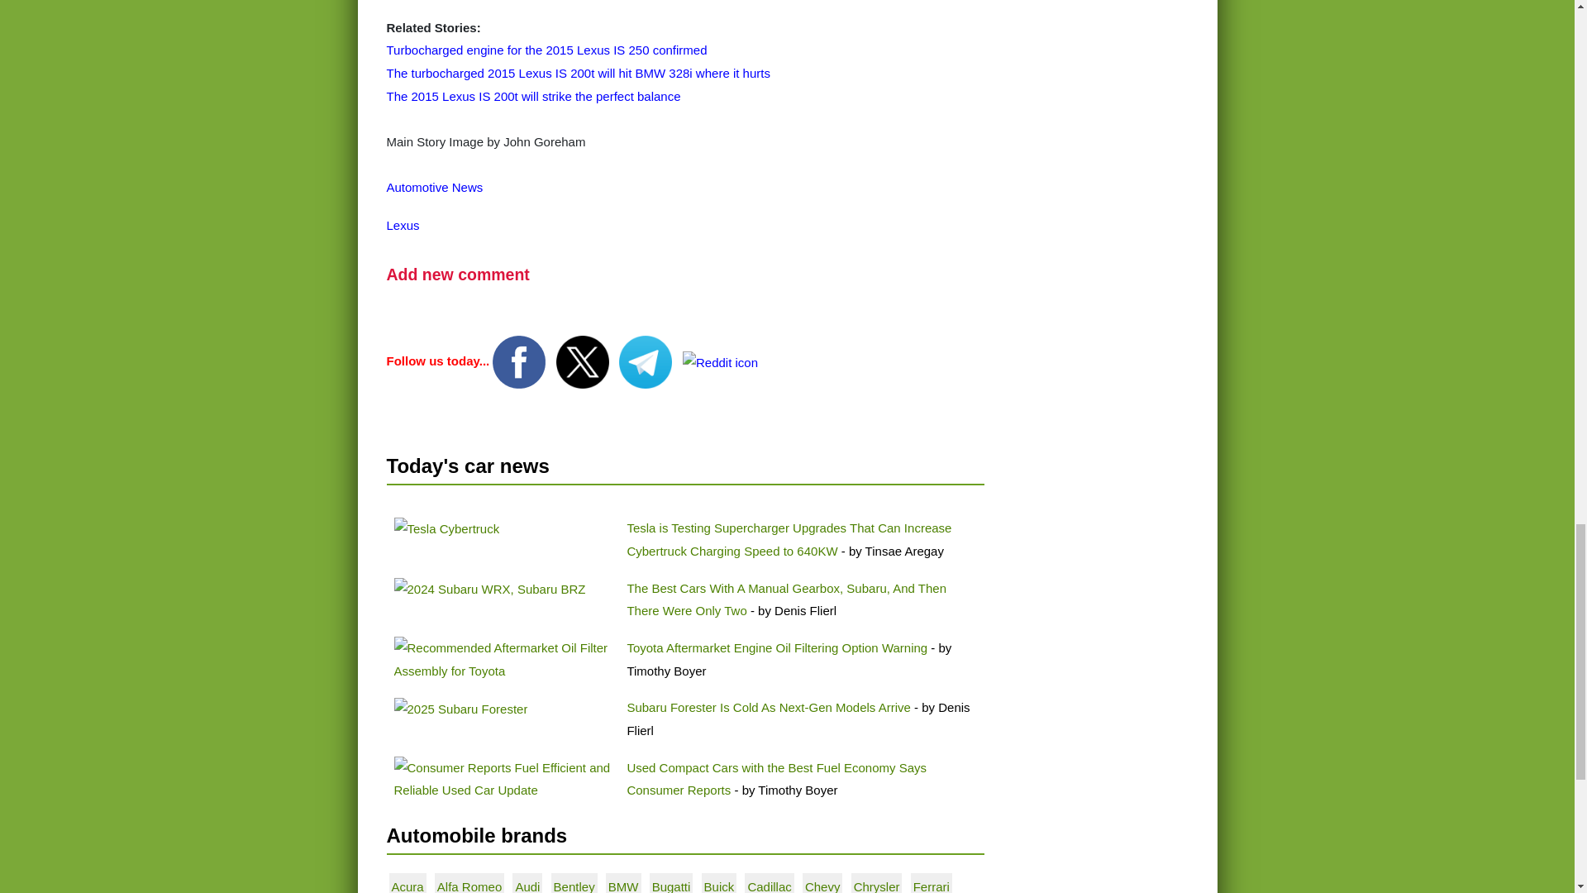 This screenshot has height=893, width=1587. Describe the element at coordinates (458, 275) in the screenshot. I see `Share your thoughts and opinions.` at that location.